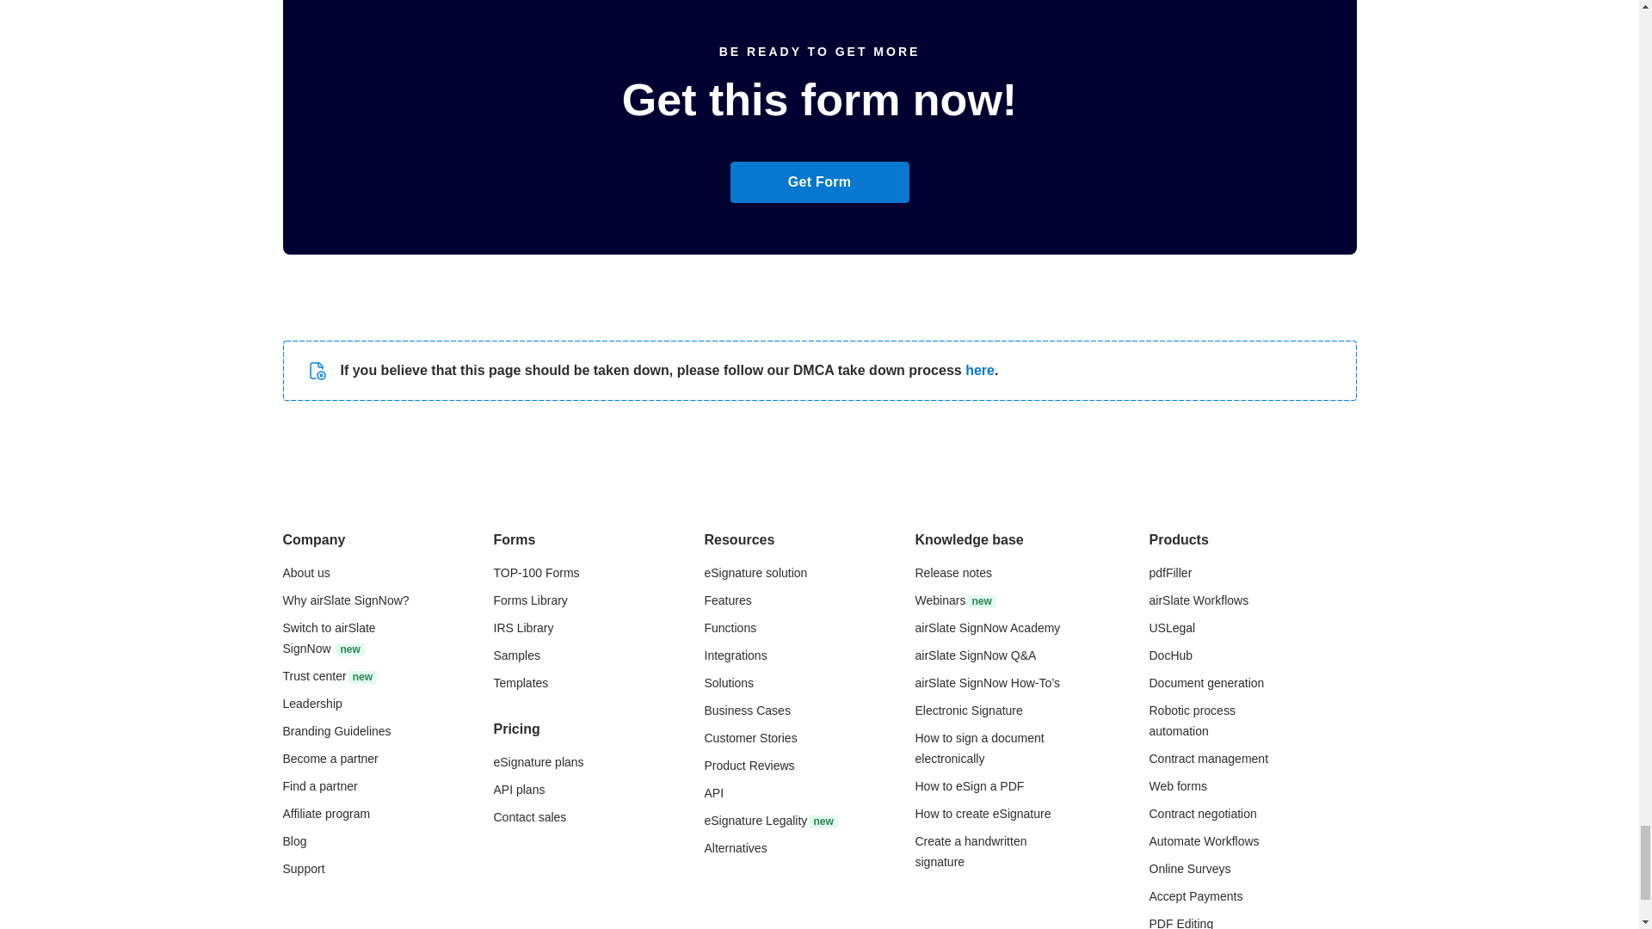 This screenshot has height=929, width=1652. I want to click on Go to the top 100 forms page, so click(537, 572).